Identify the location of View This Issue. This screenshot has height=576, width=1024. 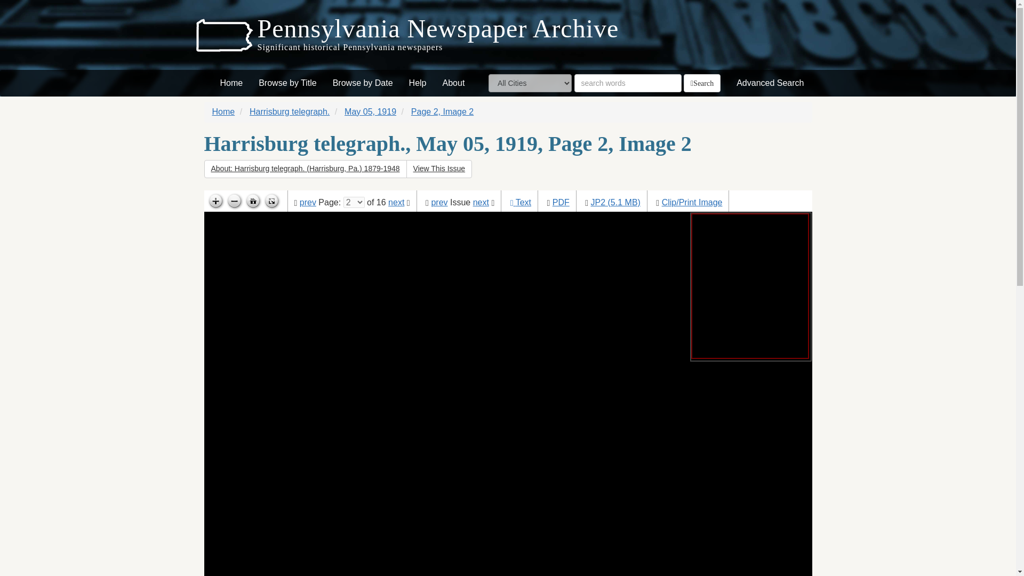
(439, 169).